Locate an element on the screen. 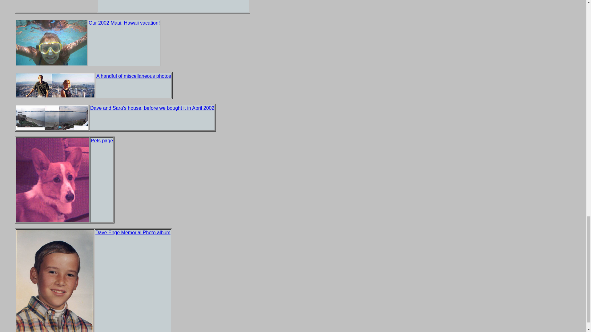 This screenshot has height=332, width=591. Dave and Sara's house, before we bought it in April 2002 is located at coordinates (152, 108).